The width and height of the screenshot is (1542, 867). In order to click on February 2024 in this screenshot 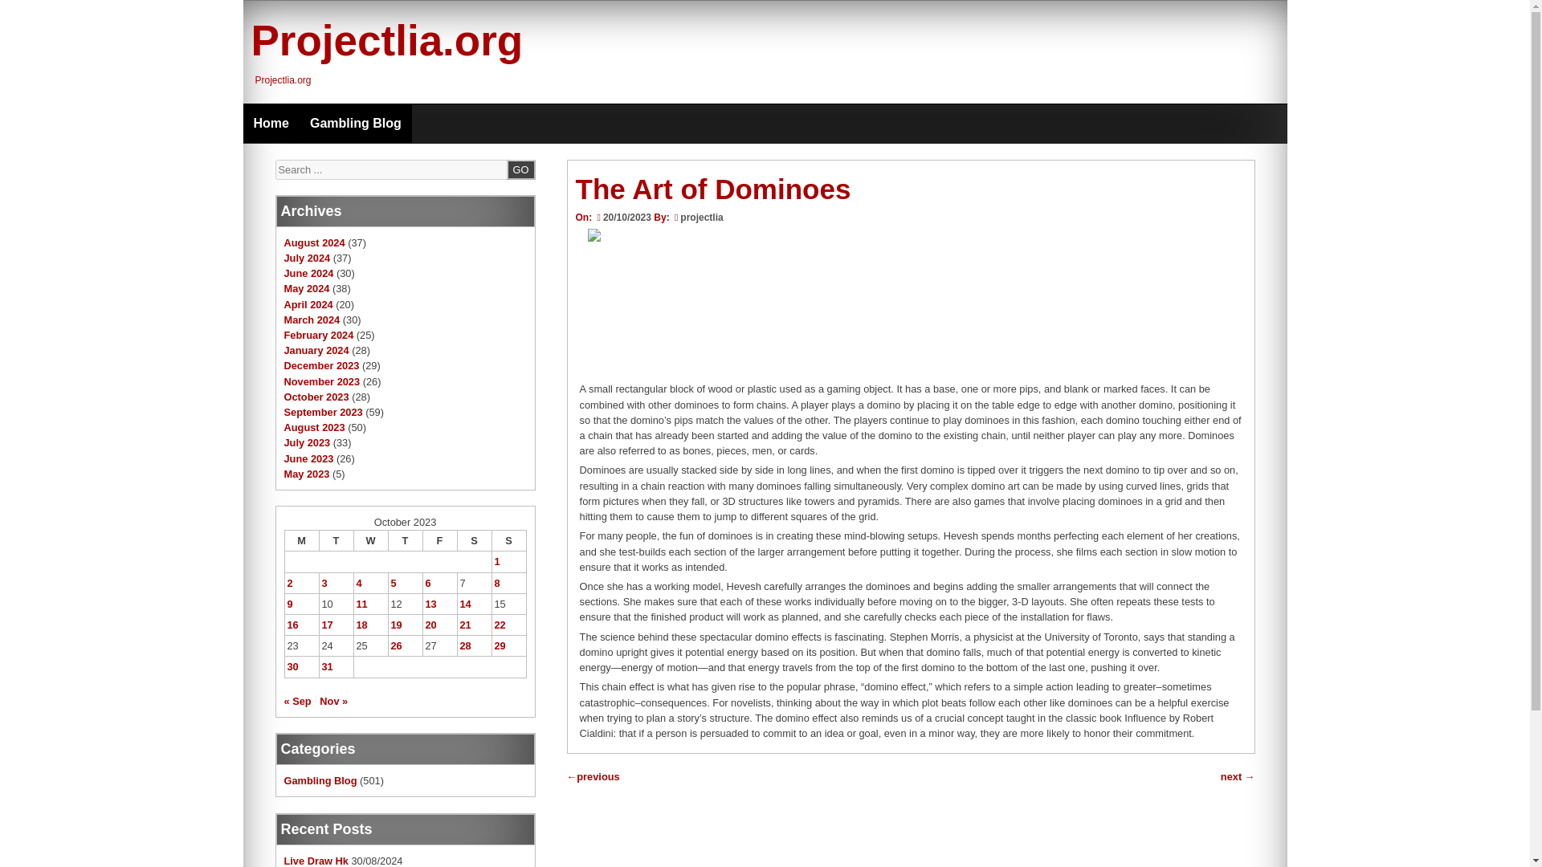, I will do `click(319, 336)`.